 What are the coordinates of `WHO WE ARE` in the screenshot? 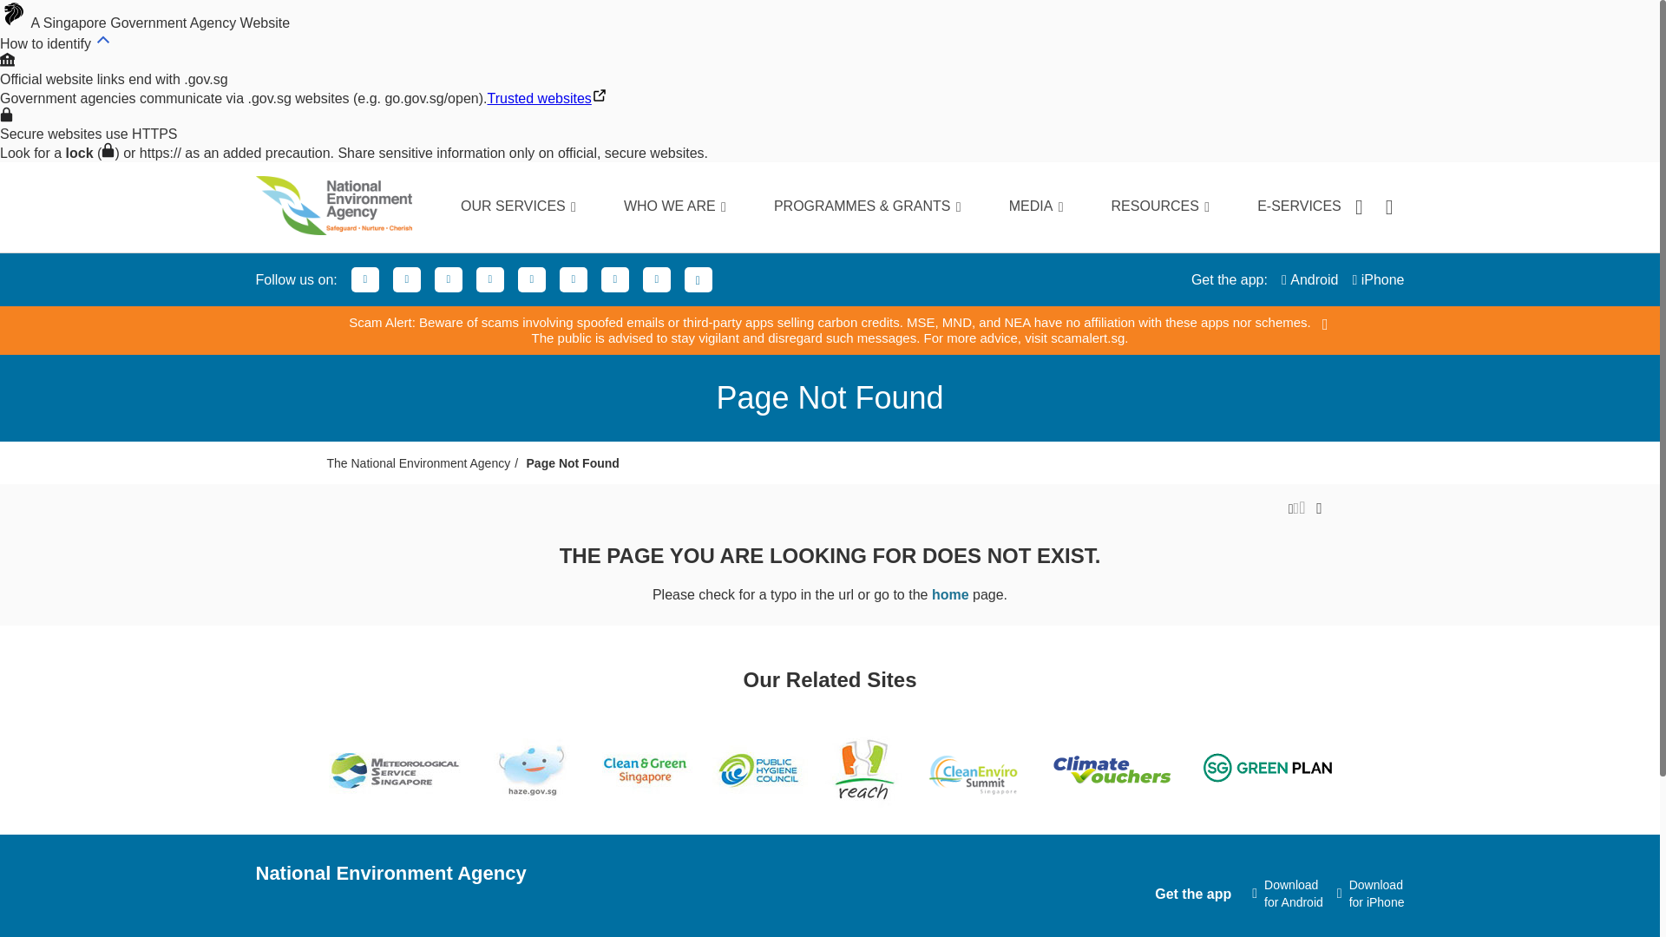 It's located at (649, 206).